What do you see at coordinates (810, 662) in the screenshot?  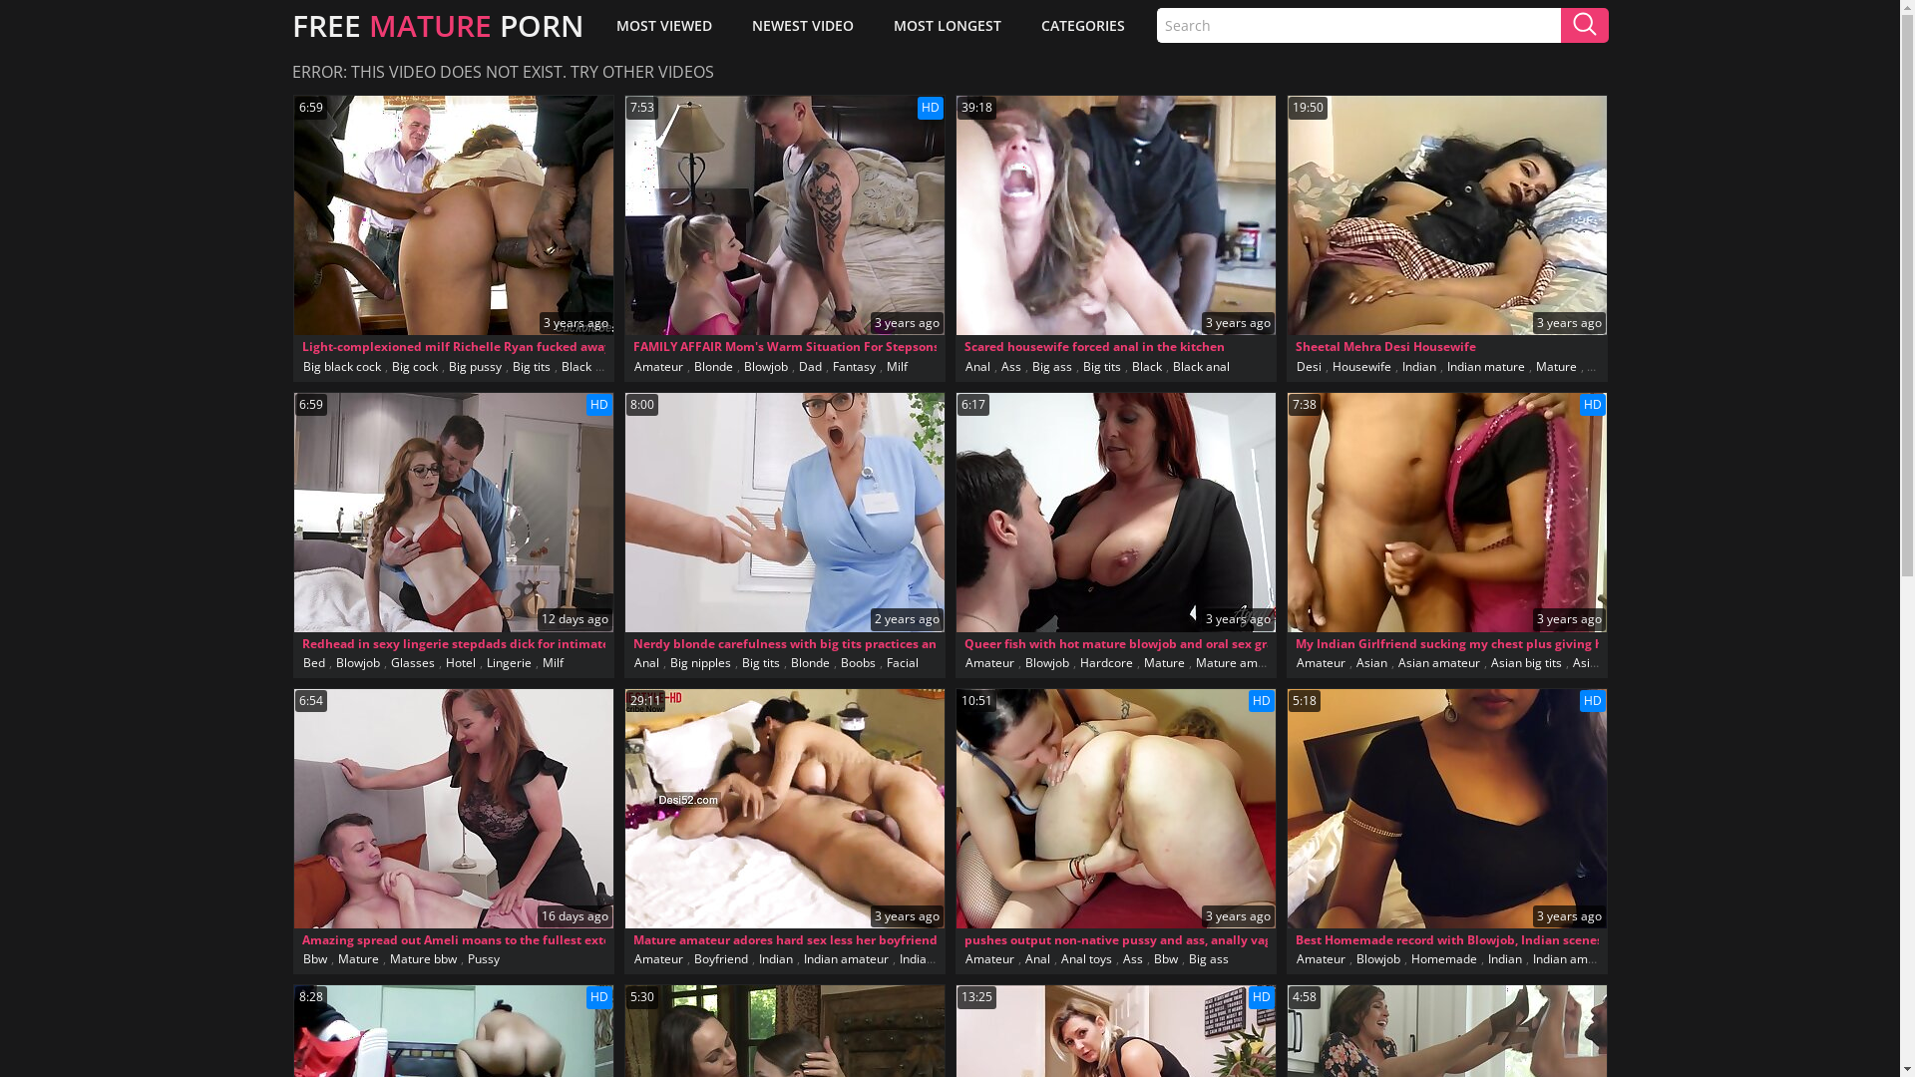 I see `Blonde` at bounding box center [810, 662].